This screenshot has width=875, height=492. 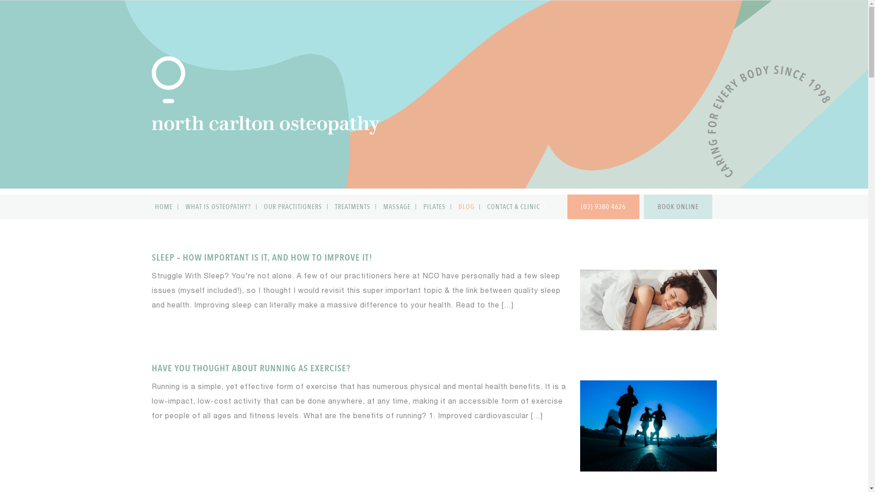 What do you see at coordinates (165, 207) in the screenshot?
I see `HOME` at bounding box center [165, 207].